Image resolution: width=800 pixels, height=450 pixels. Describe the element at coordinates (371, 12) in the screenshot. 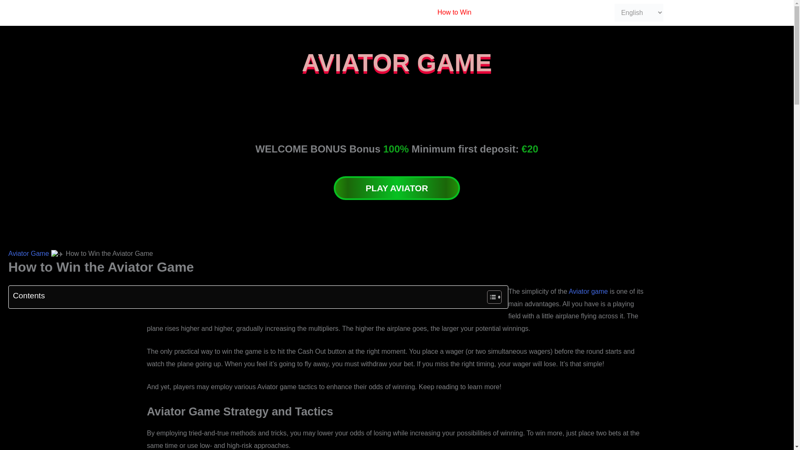

I see `Bonus` at that location.